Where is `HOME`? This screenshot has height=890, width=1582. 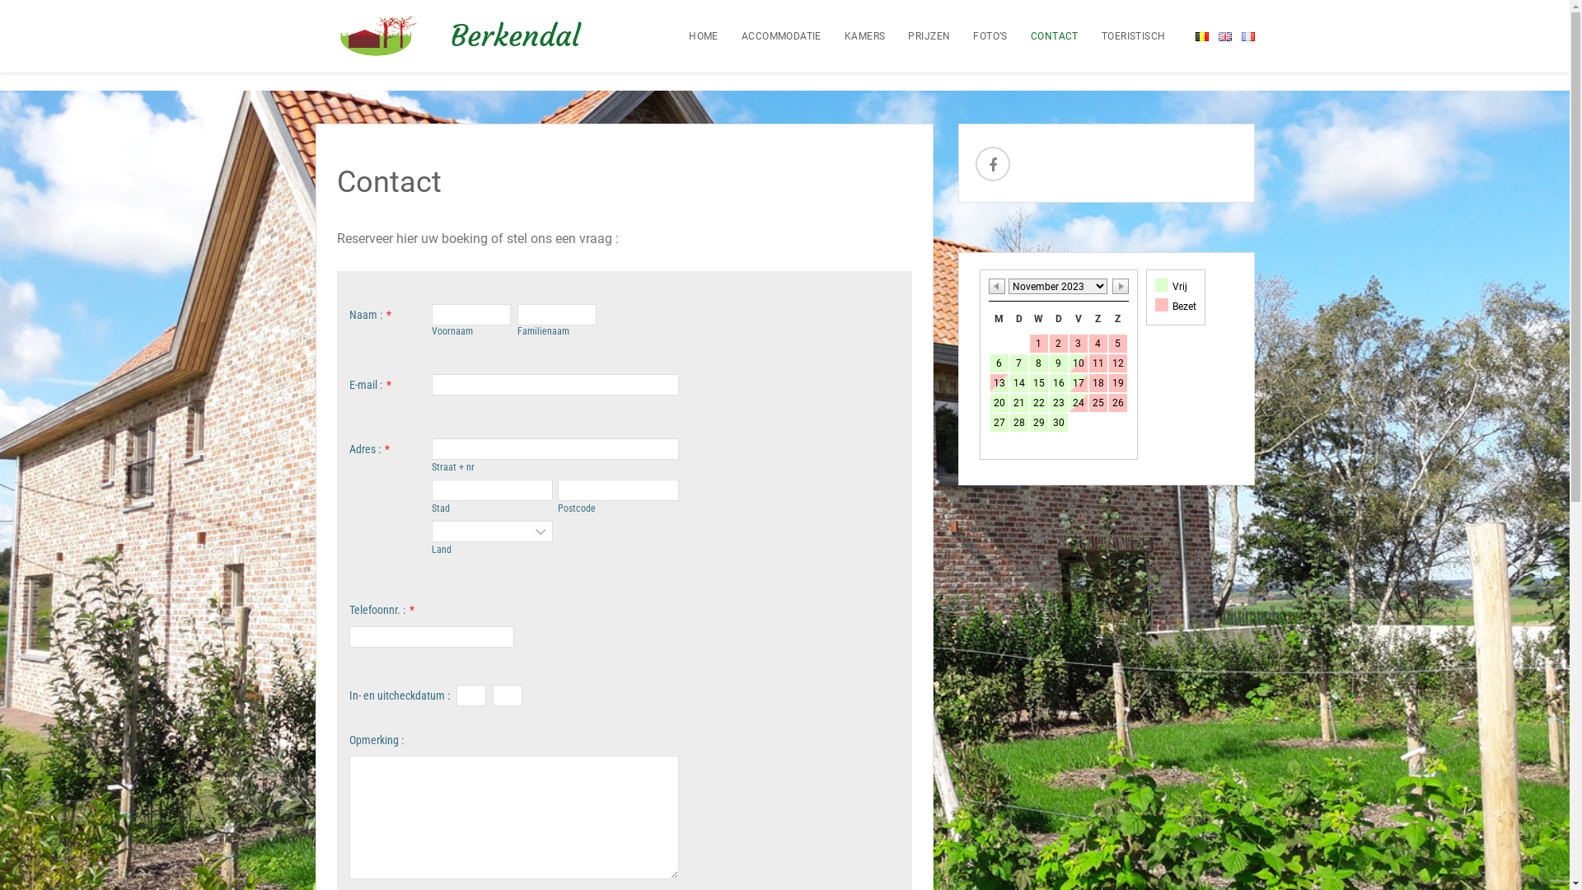 HOME is located at coordinates (694, 35).